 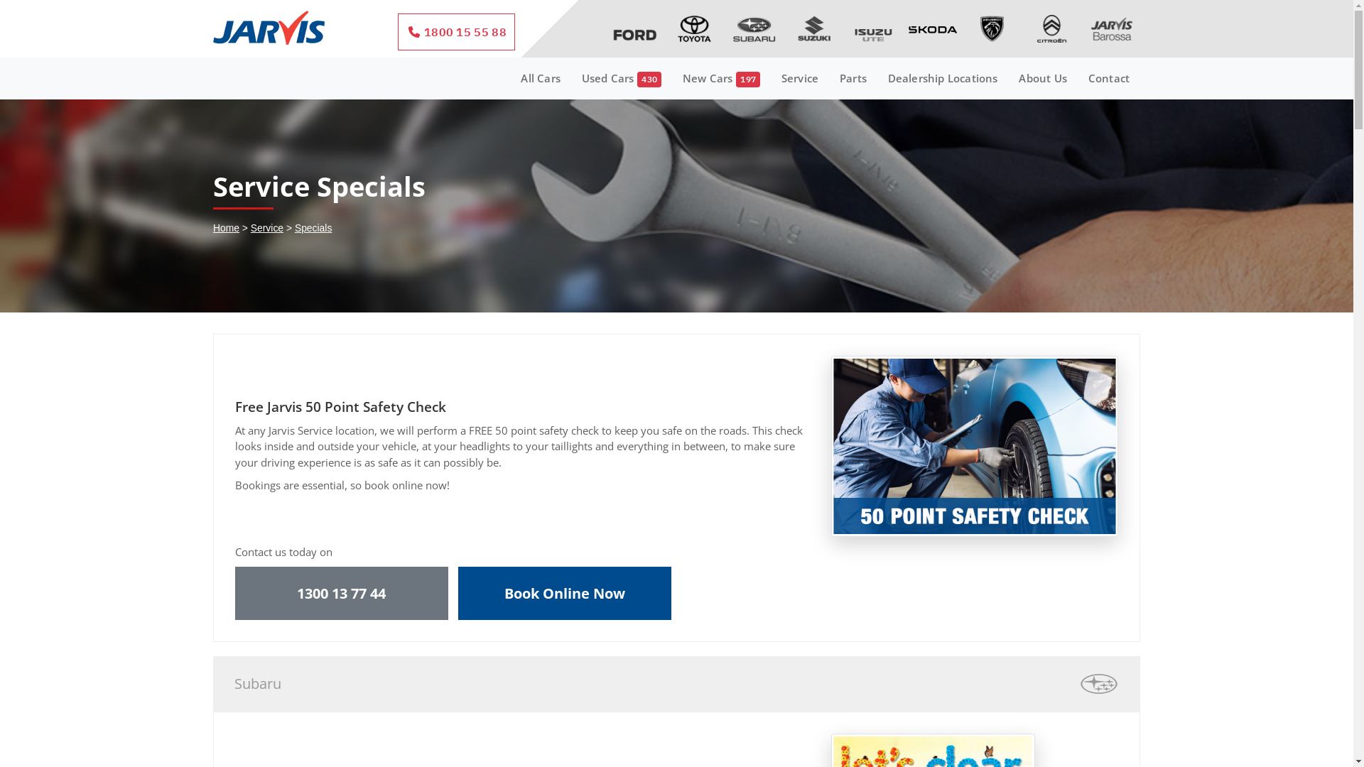 What do you see at coordinates (722, 78) in the screenshot?
I see `New Cars197` at bounding box center [722, 78].